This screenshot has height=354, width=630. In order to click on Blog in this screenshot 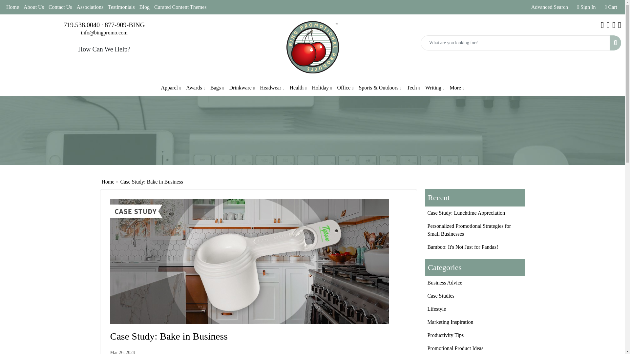, I will do `click(144, 7)`.